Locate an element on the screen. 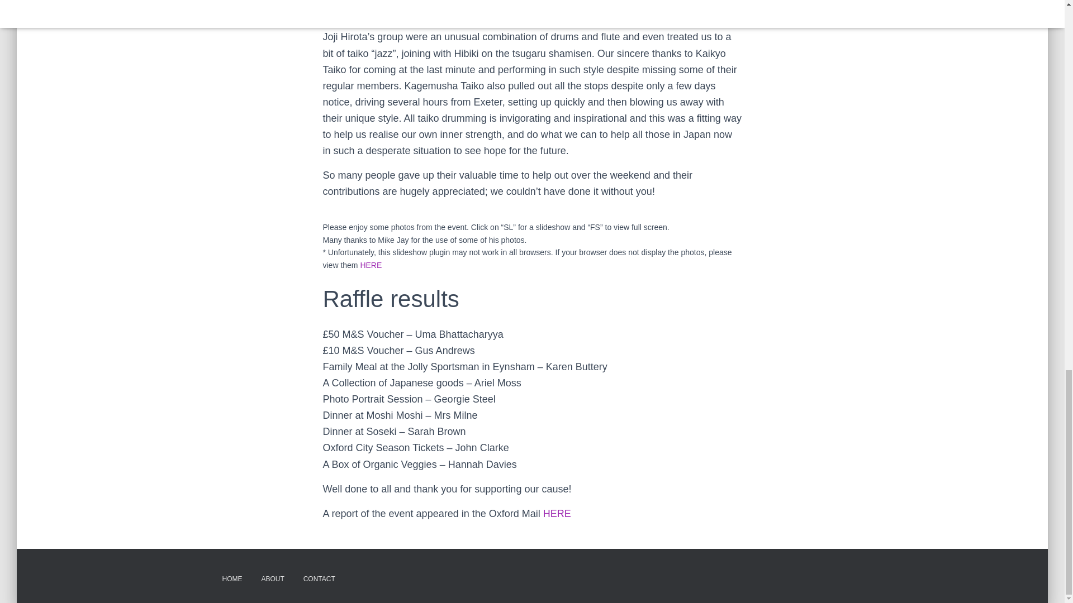 The height and width of the screenshot is (603, 1073). CONTACT is located at coordinates (319, 579).